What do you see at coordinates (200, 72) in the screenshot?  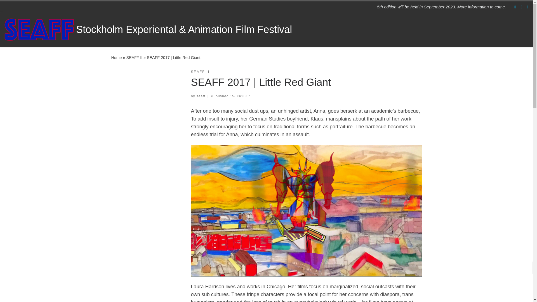 I see `SEAFF II` at bounding box center [200, 72].